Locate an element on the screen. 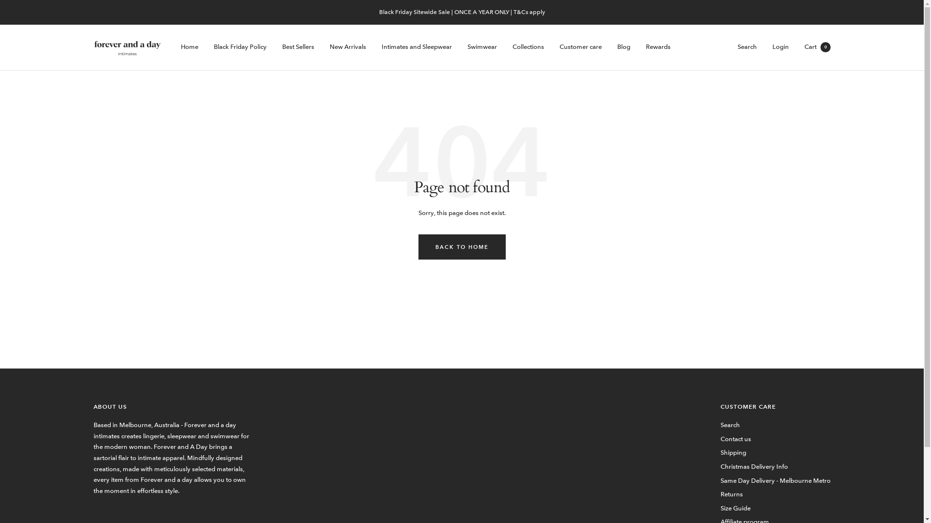 The width and height of the screenshot is (931, 523). Search is located at coordinates (730, 425).